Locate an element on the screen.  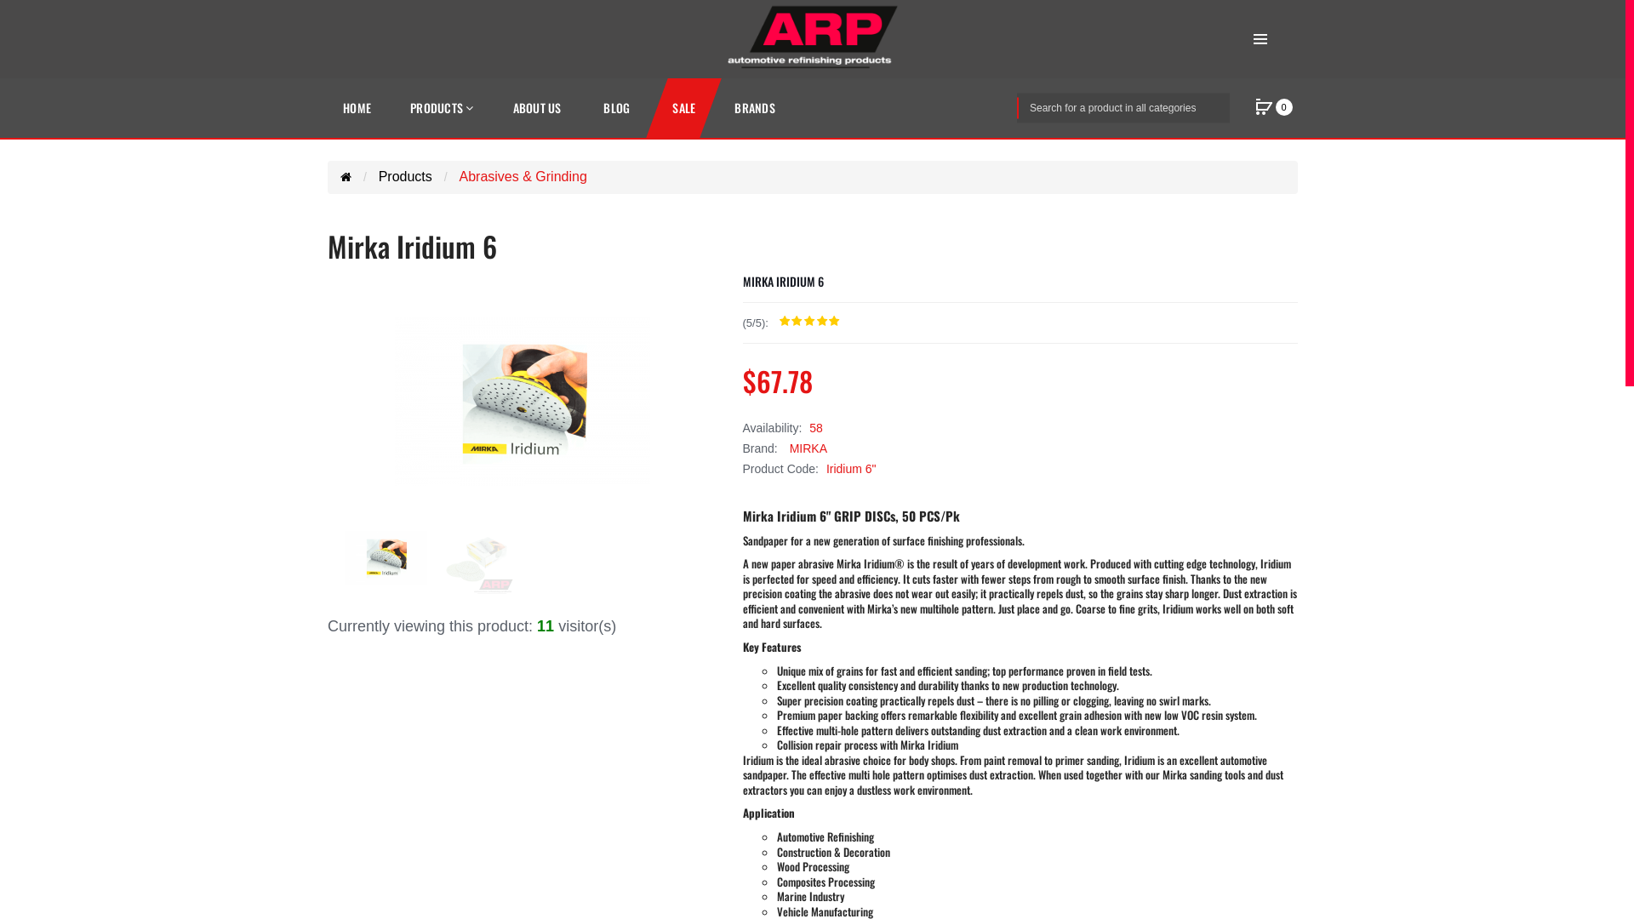
Mirka Iridium 6 is located at coordinates (386, 558).